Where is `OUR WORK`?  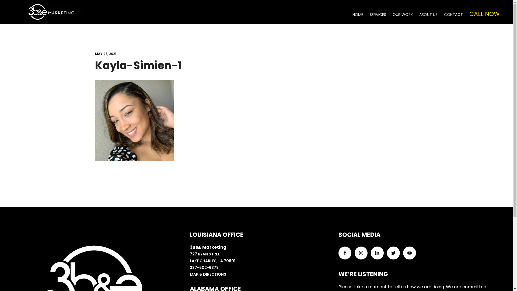
OUR WORK is located at coordinates (403, 15).